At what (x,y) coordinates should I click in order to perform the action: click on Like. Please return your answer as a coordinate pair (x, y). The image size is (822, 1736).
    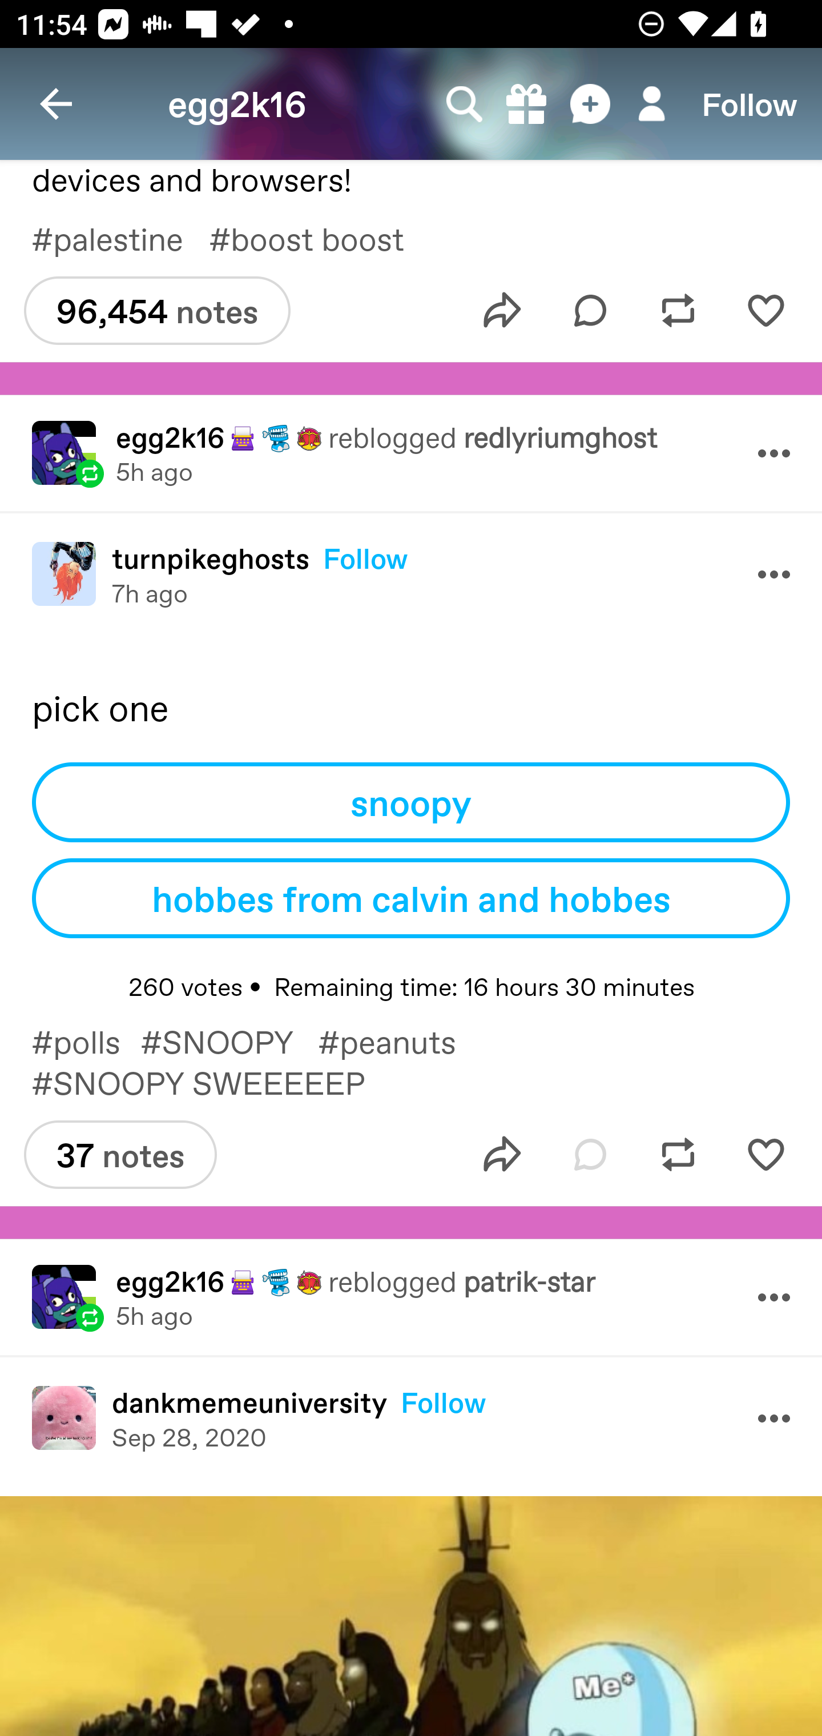
    Looking at the image, I should click on (765, 311).